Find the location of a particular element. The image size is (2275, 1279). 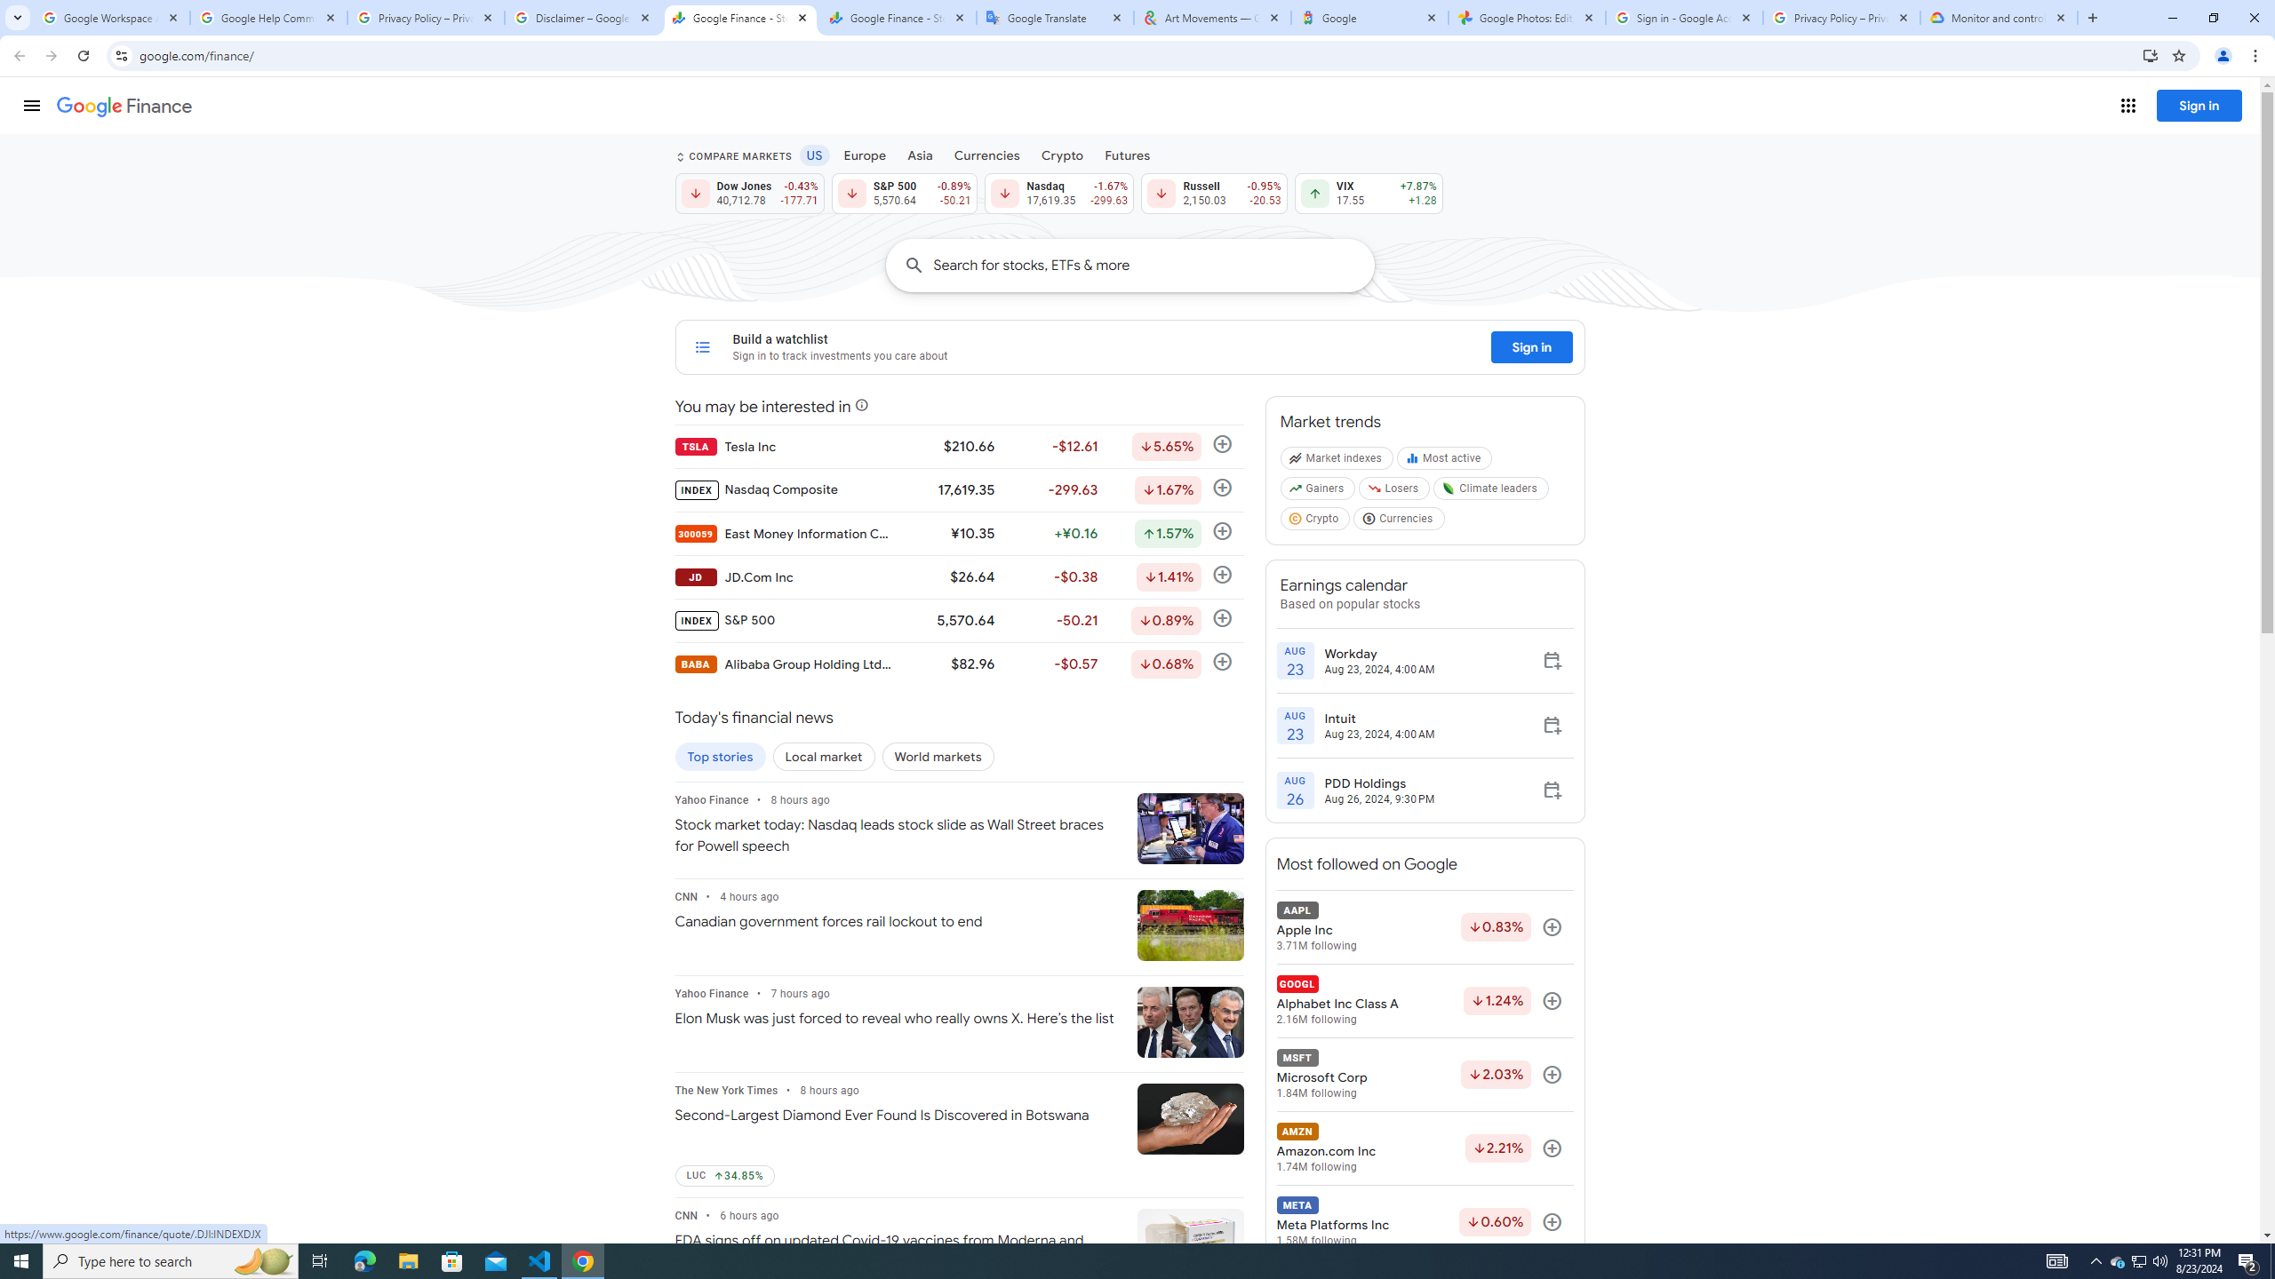

Google Translate is located at coordinates (1056, 18).